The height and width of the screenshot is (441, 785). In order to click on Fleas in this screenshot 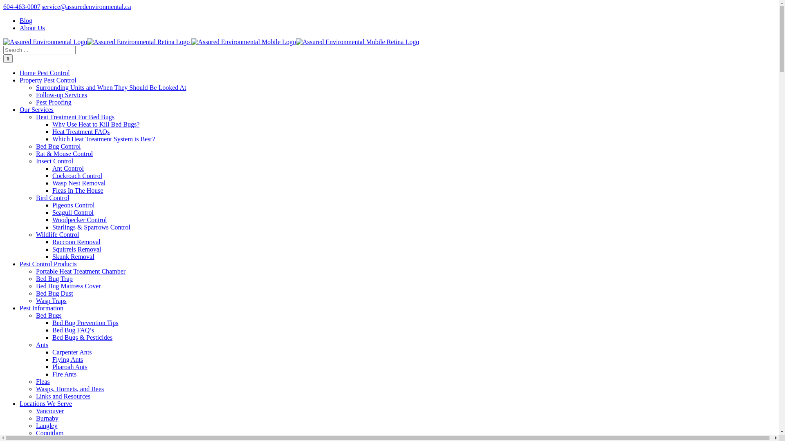, I will do `click(43, 381)`.